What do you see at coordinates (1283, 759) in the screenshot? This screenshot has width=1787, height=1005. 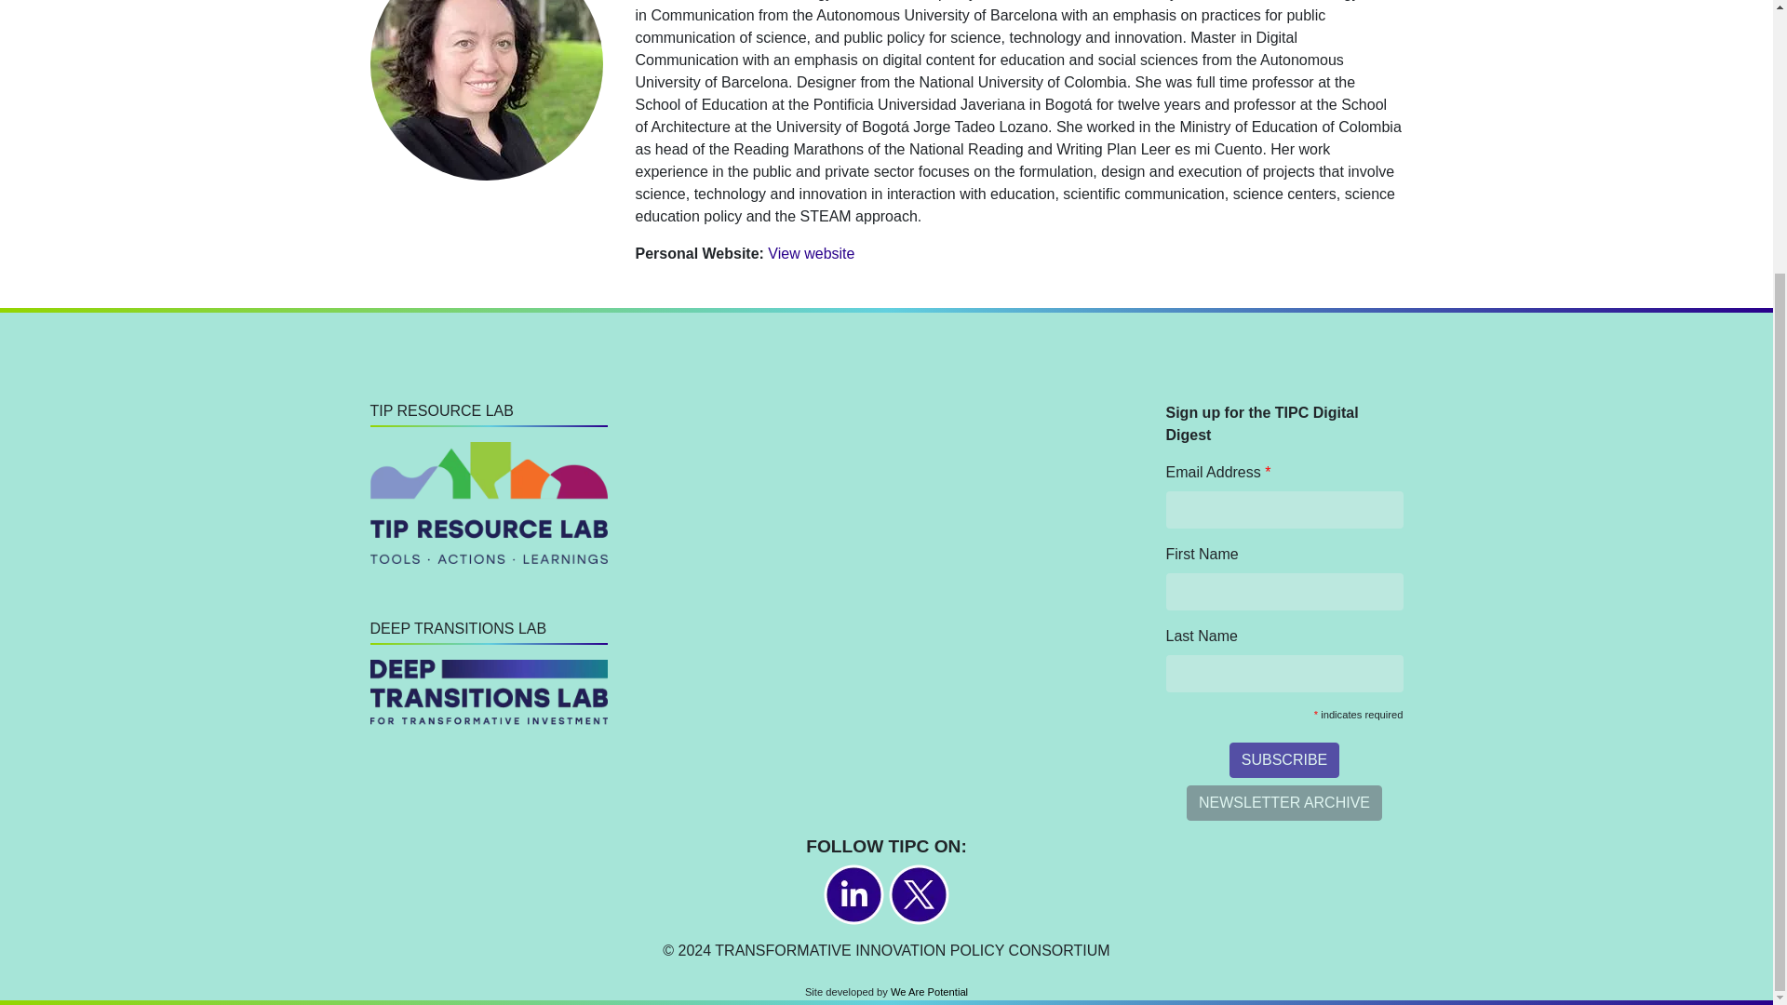 I see `Subscribe` at bounding box center [1283, 759].